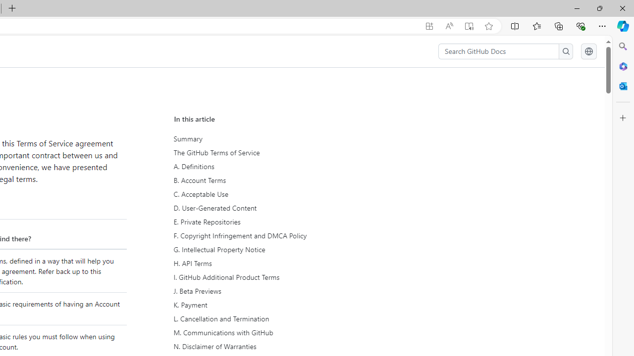 The width and height of the screenshot is (634, 356). Describe the element at coordinates (266, 305) in the screenshot. I see `K. Payment` at that location.